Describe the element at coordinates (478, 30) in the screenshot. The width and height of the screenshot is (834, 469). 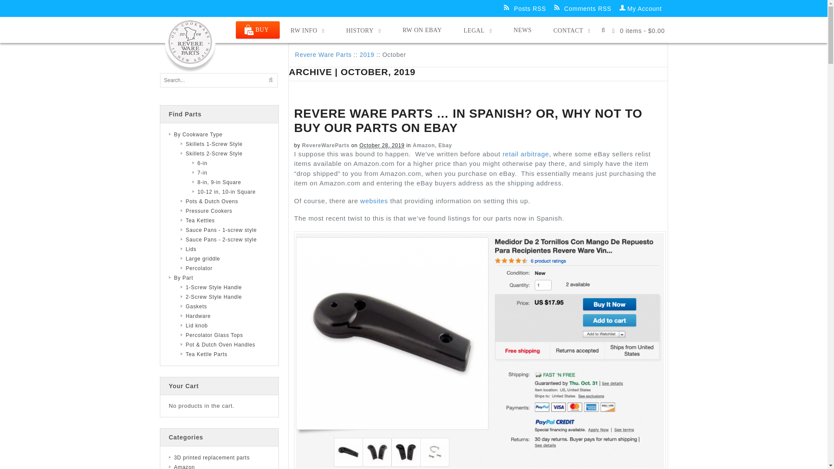
I see `LEGAL` at that location.